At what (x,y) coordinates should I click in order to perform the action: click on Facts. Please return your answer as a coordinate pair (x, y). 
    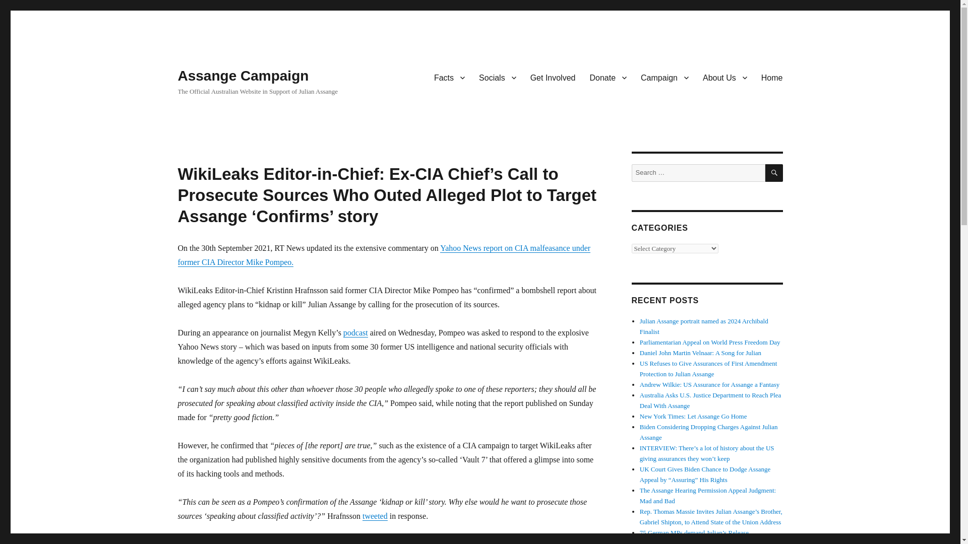
    Looking at the image, I should click on (449, 77).